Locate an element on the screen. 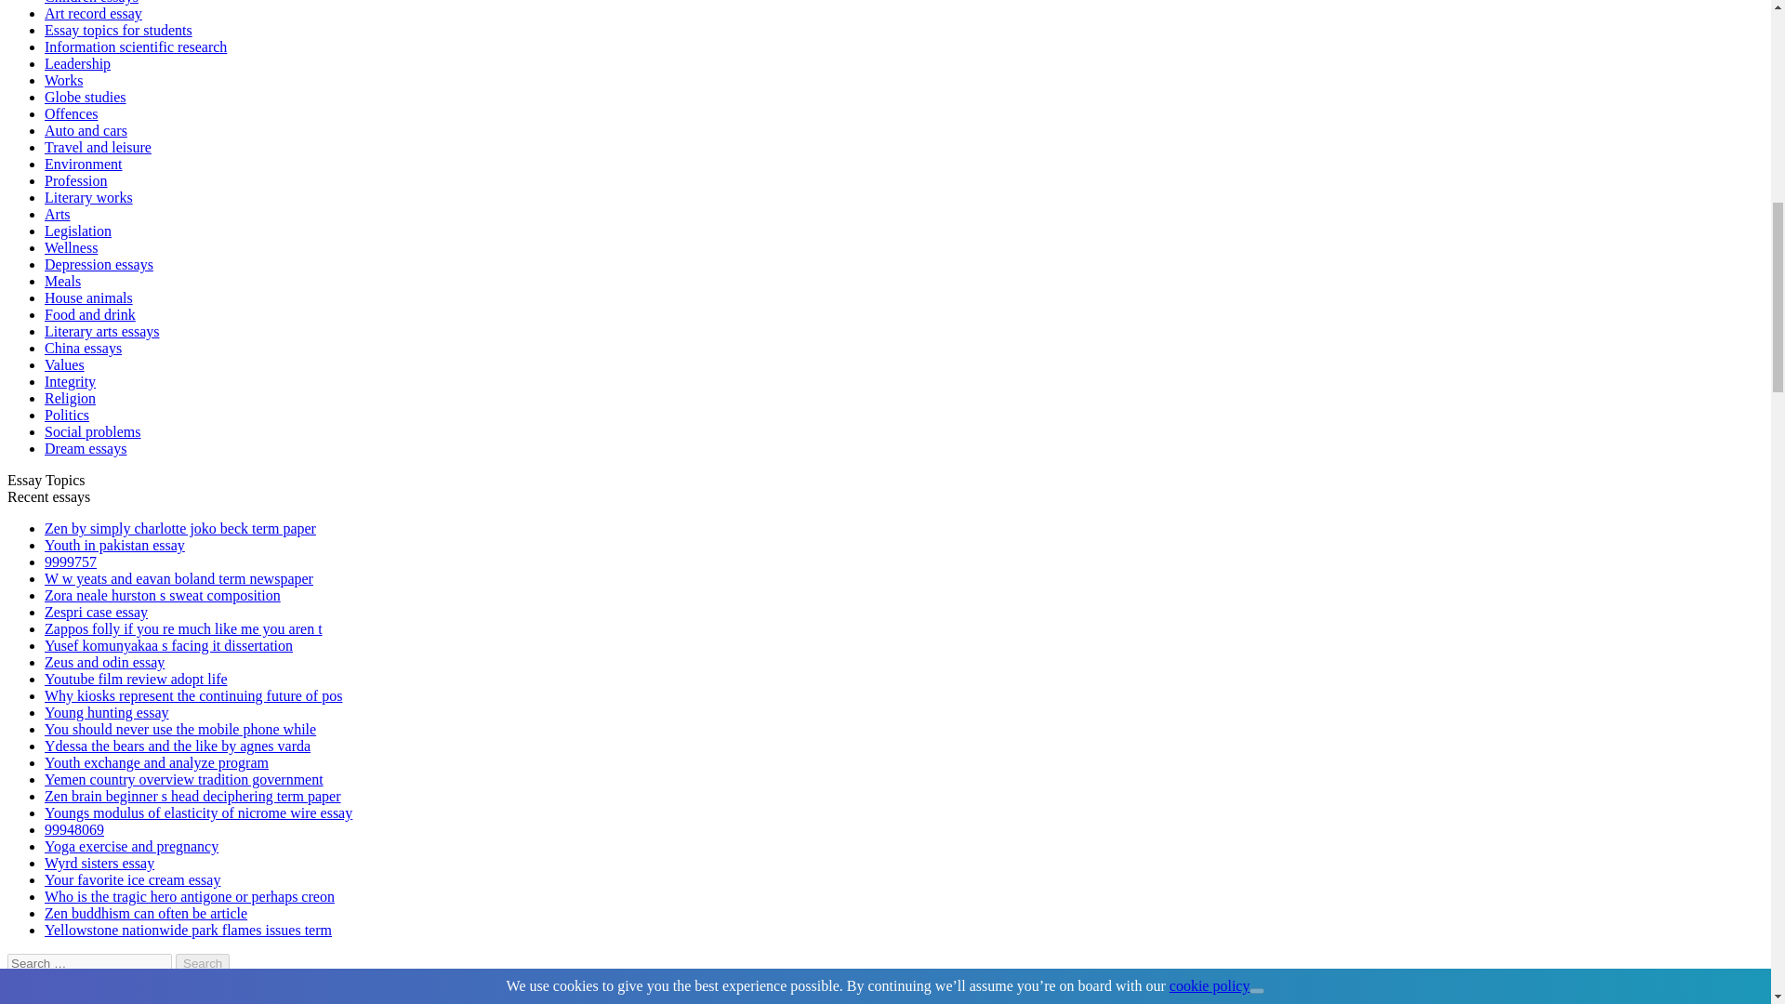 The height and width of the screenshot is (1004, 1785). Essay topics for students is located at coordinates (119, 30).